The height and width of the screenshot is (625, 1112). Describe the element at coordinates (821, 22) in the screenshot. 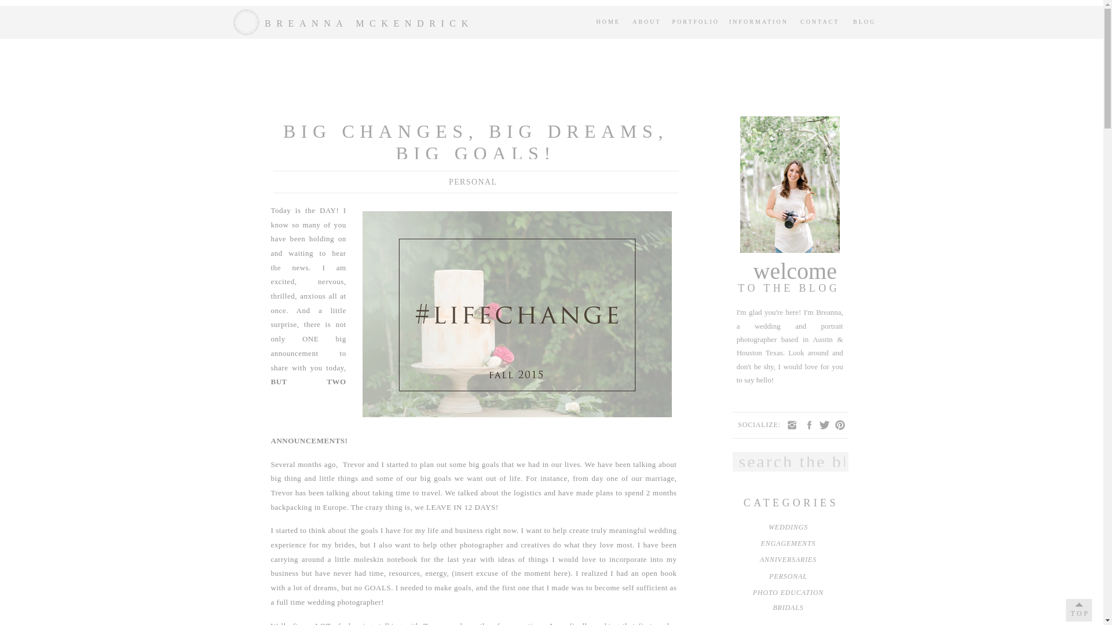

I see `CONTACT` at that location.